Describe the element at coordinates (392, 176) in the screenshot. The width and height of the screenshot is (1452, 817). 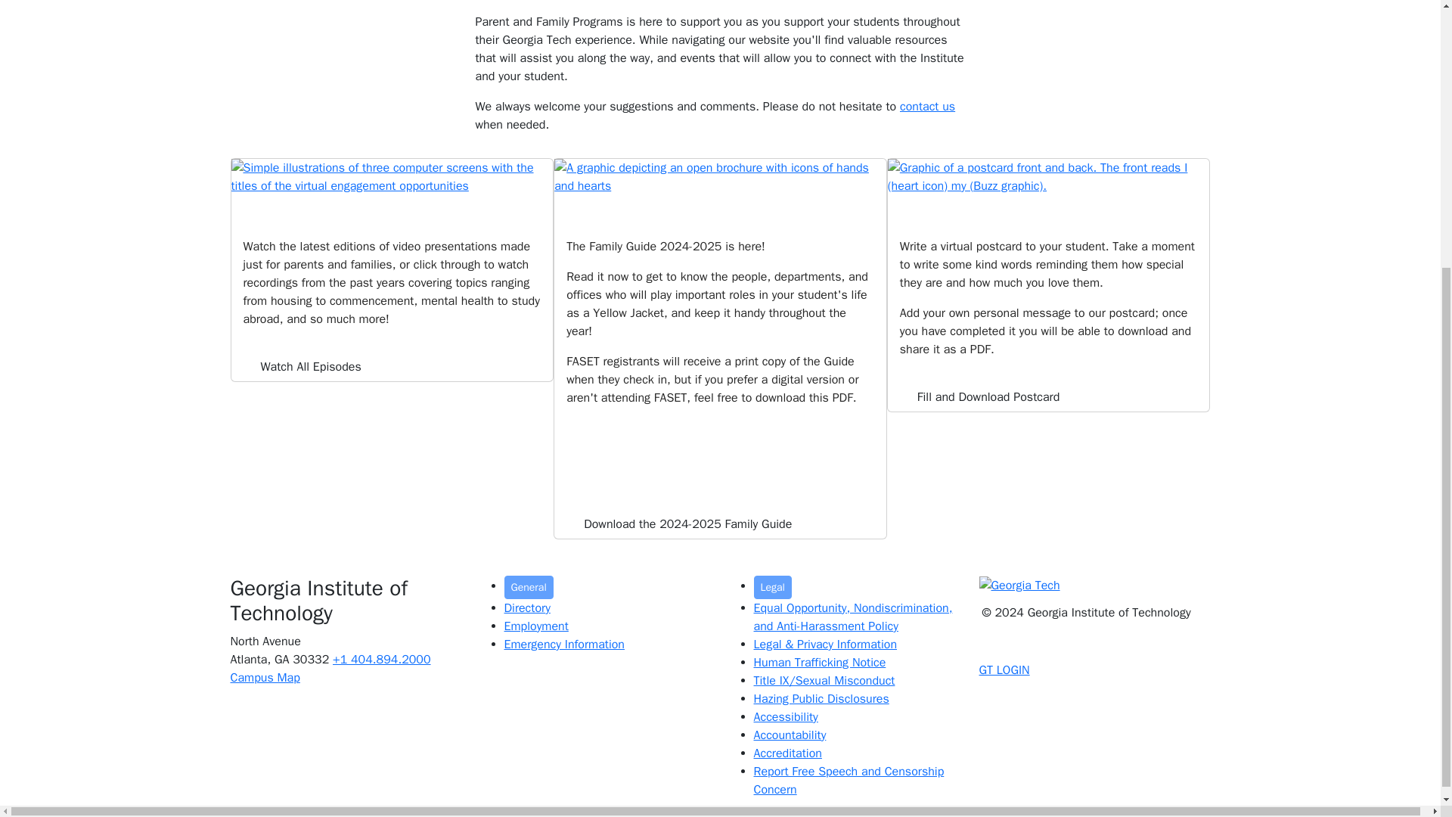
I see `Watch All Episodes` at that location.